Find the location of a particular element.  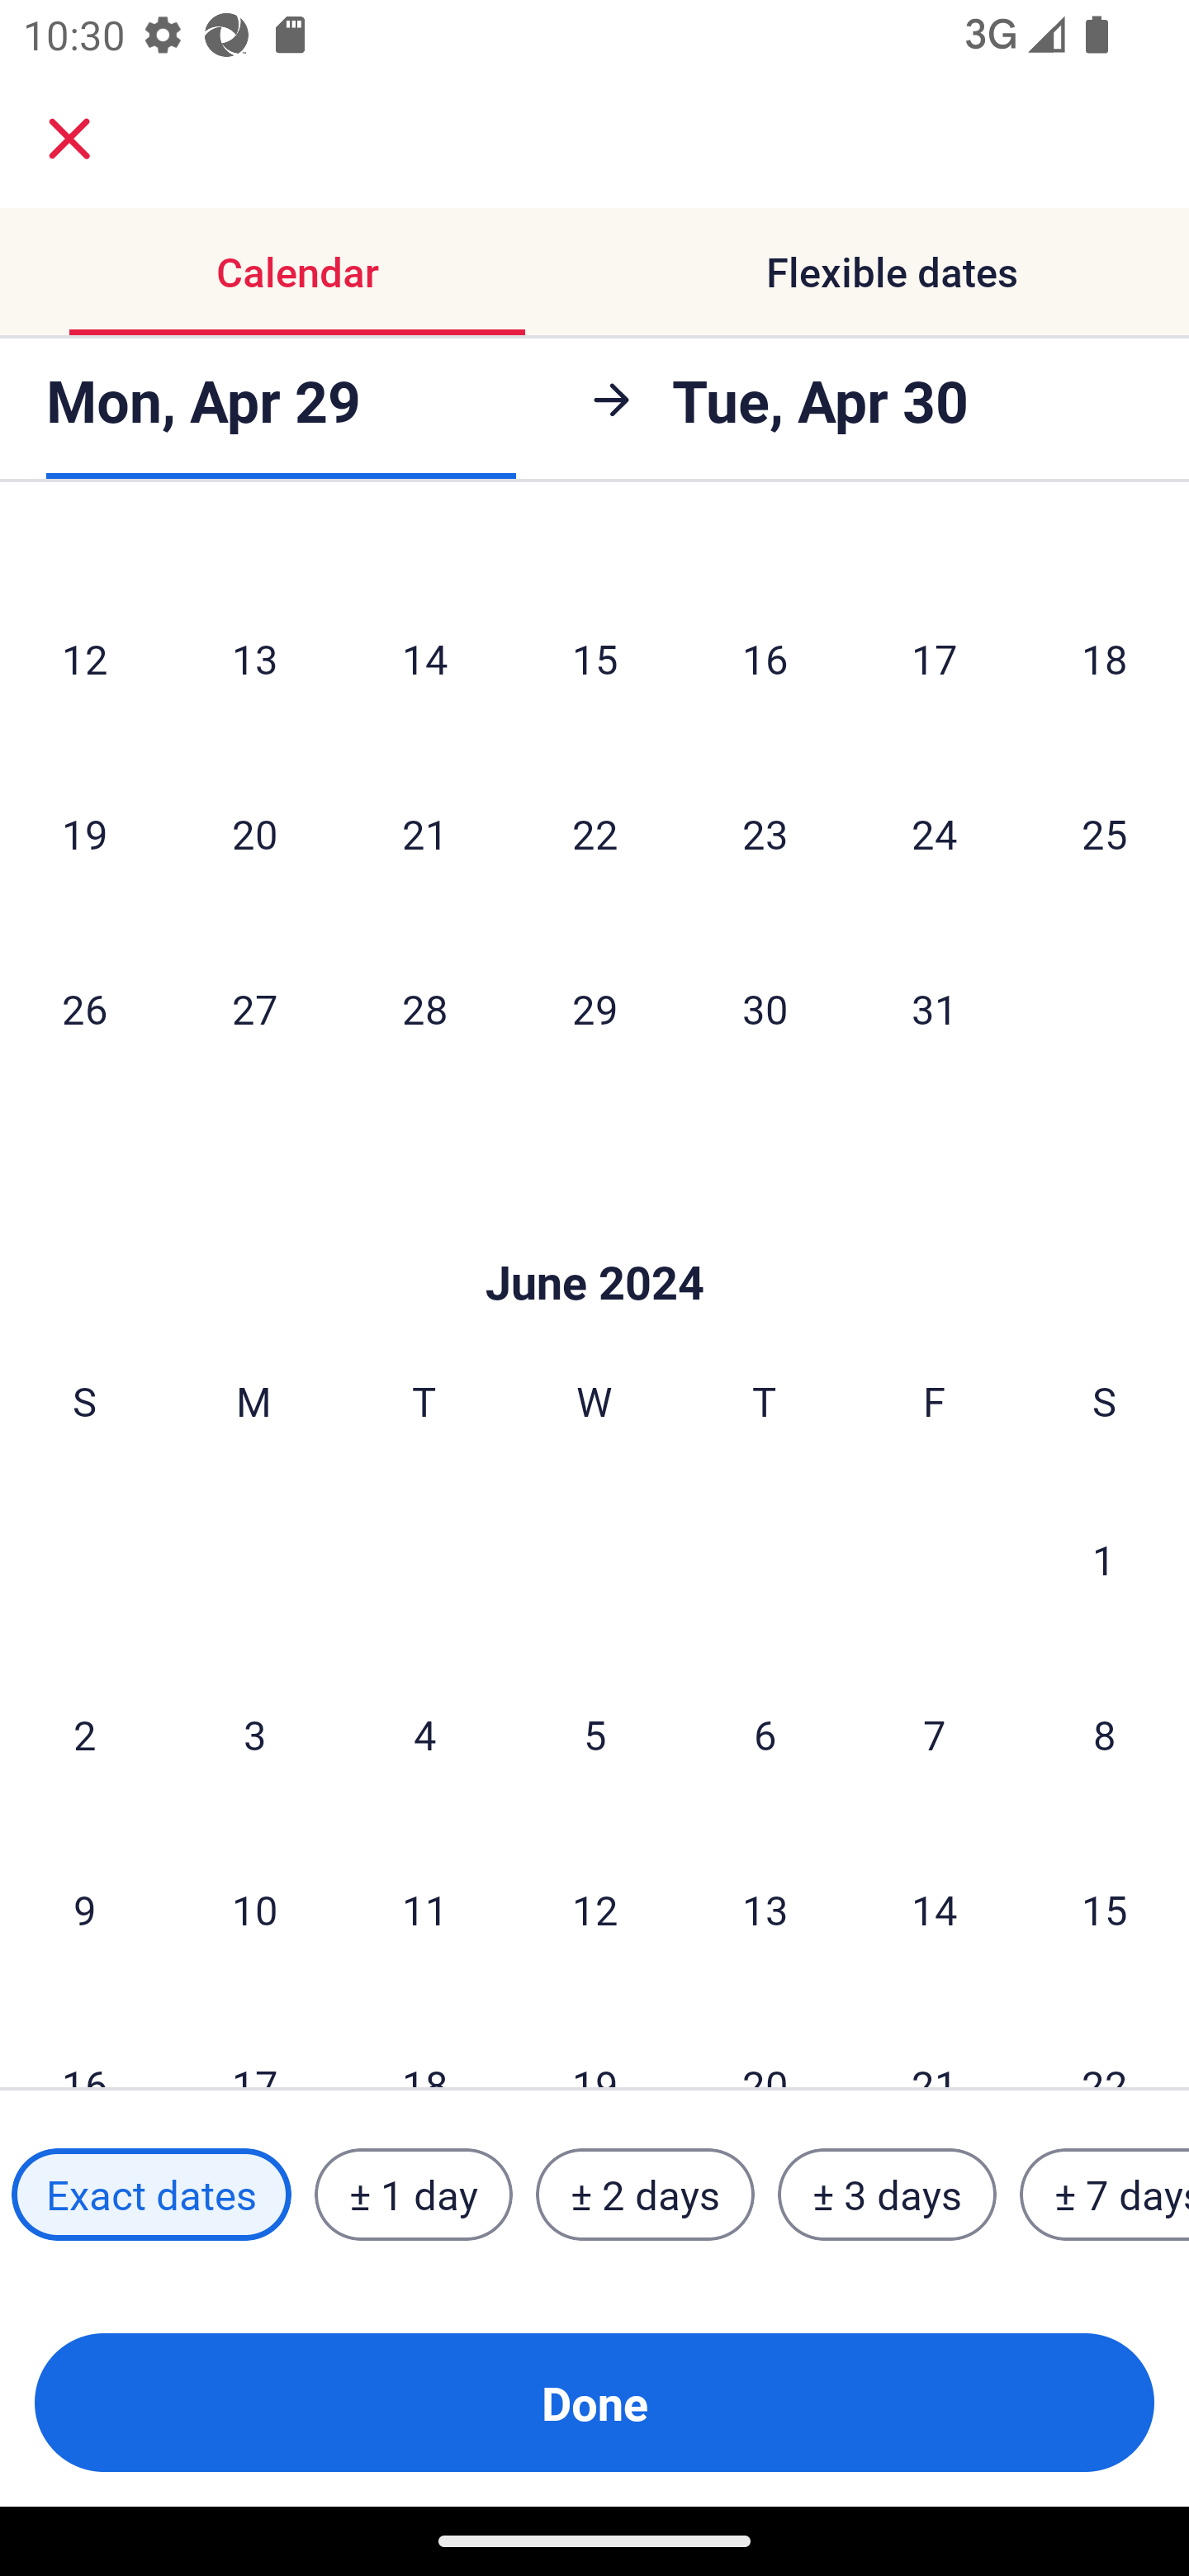

17 Friday, May 17, 2024 is located at coordinates (935, 657).